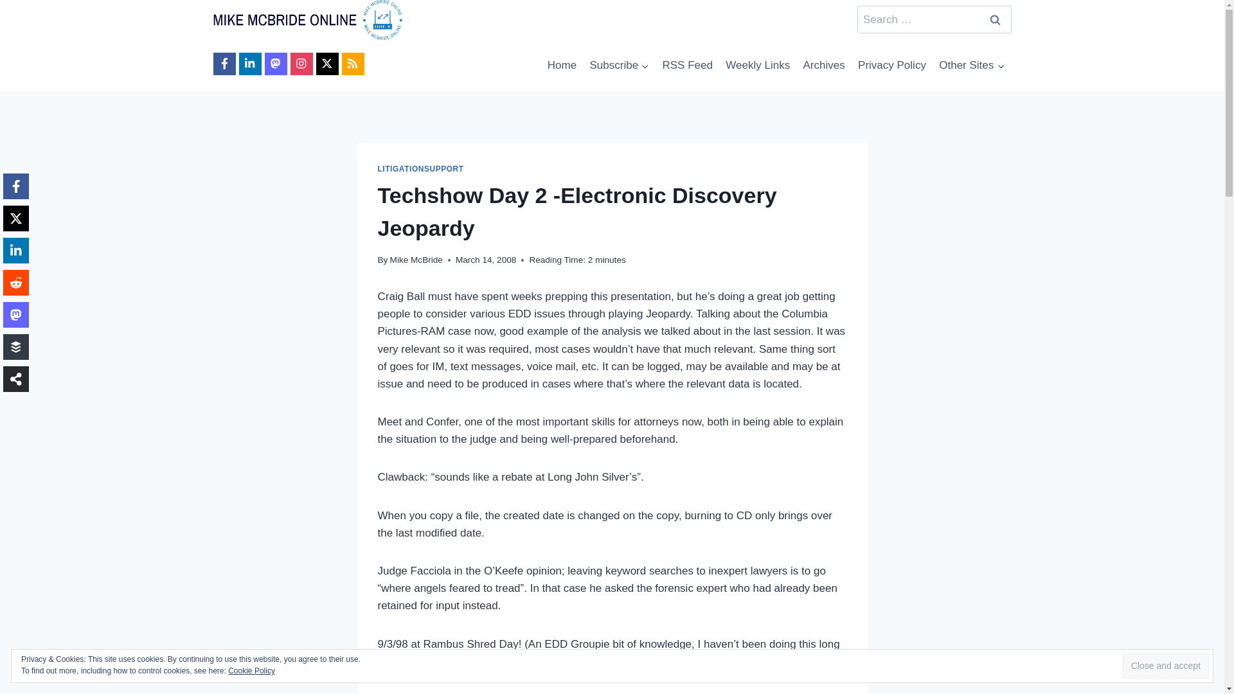 The image size is (1234, 694). What do you see at coordinates (757, 66) in the screenshot?
I see `Weekly Links` at bounding box center [757, 66].